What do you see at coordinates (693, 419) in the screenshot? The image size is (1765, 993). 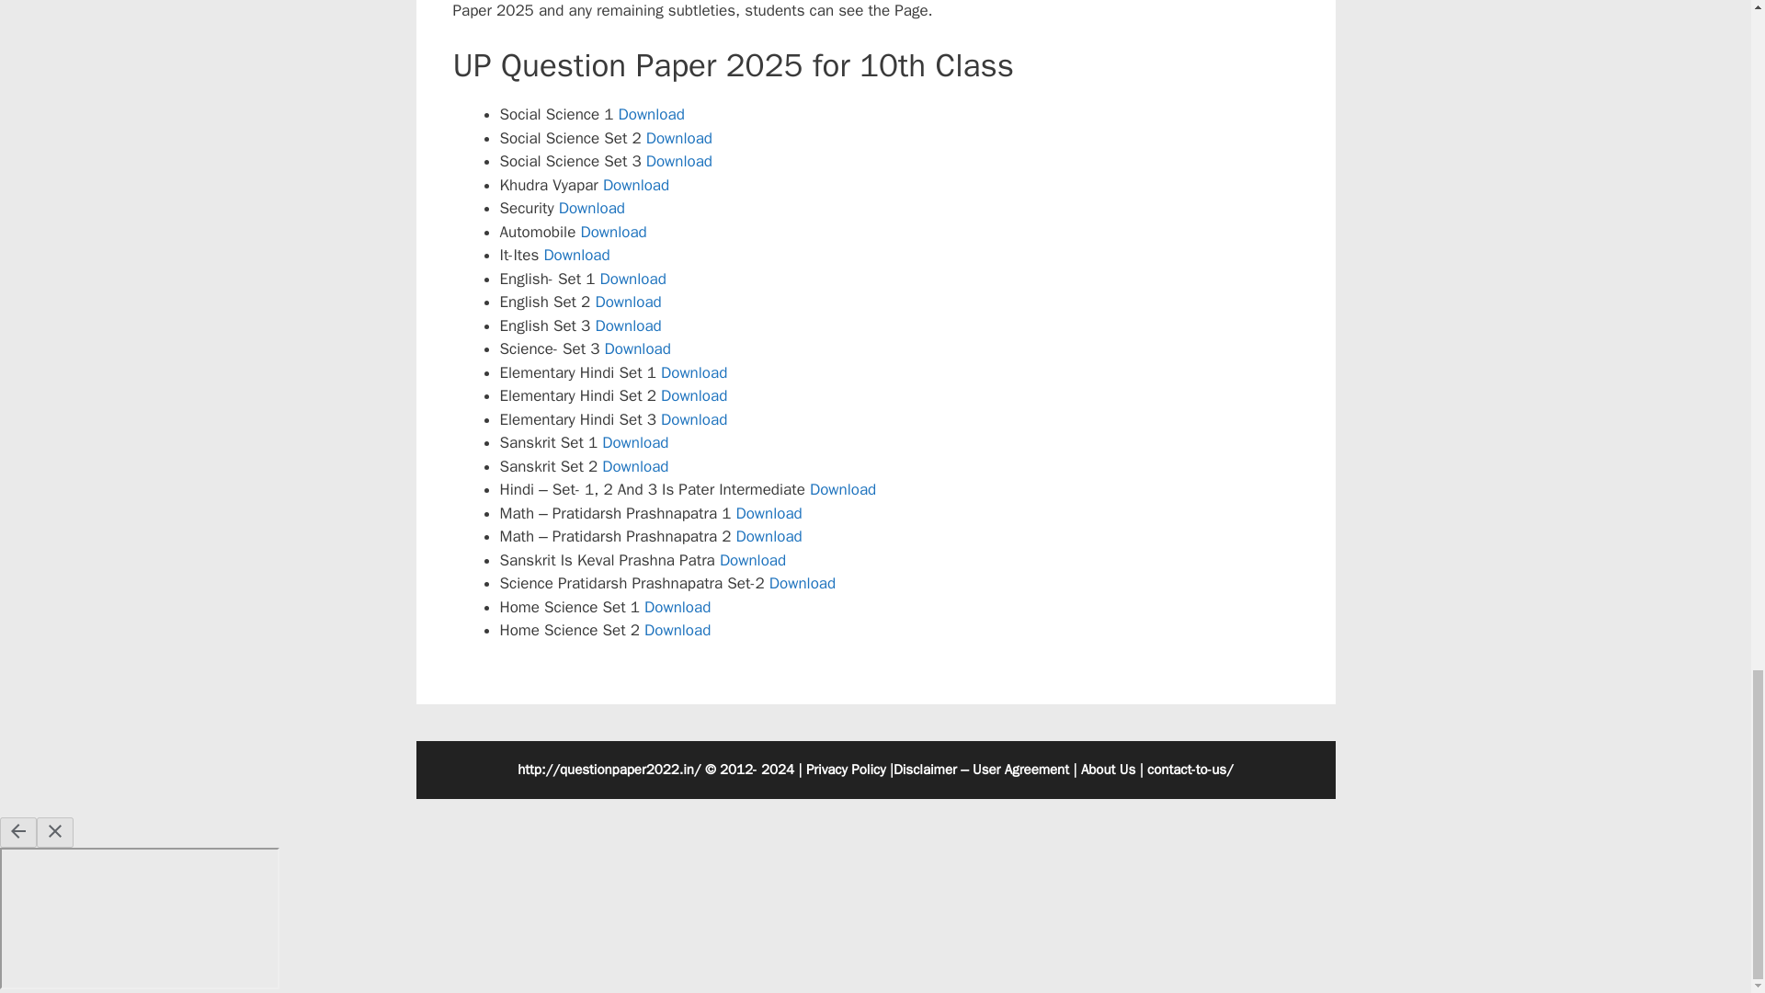 I see `Download` at bounding box center [693, 419].